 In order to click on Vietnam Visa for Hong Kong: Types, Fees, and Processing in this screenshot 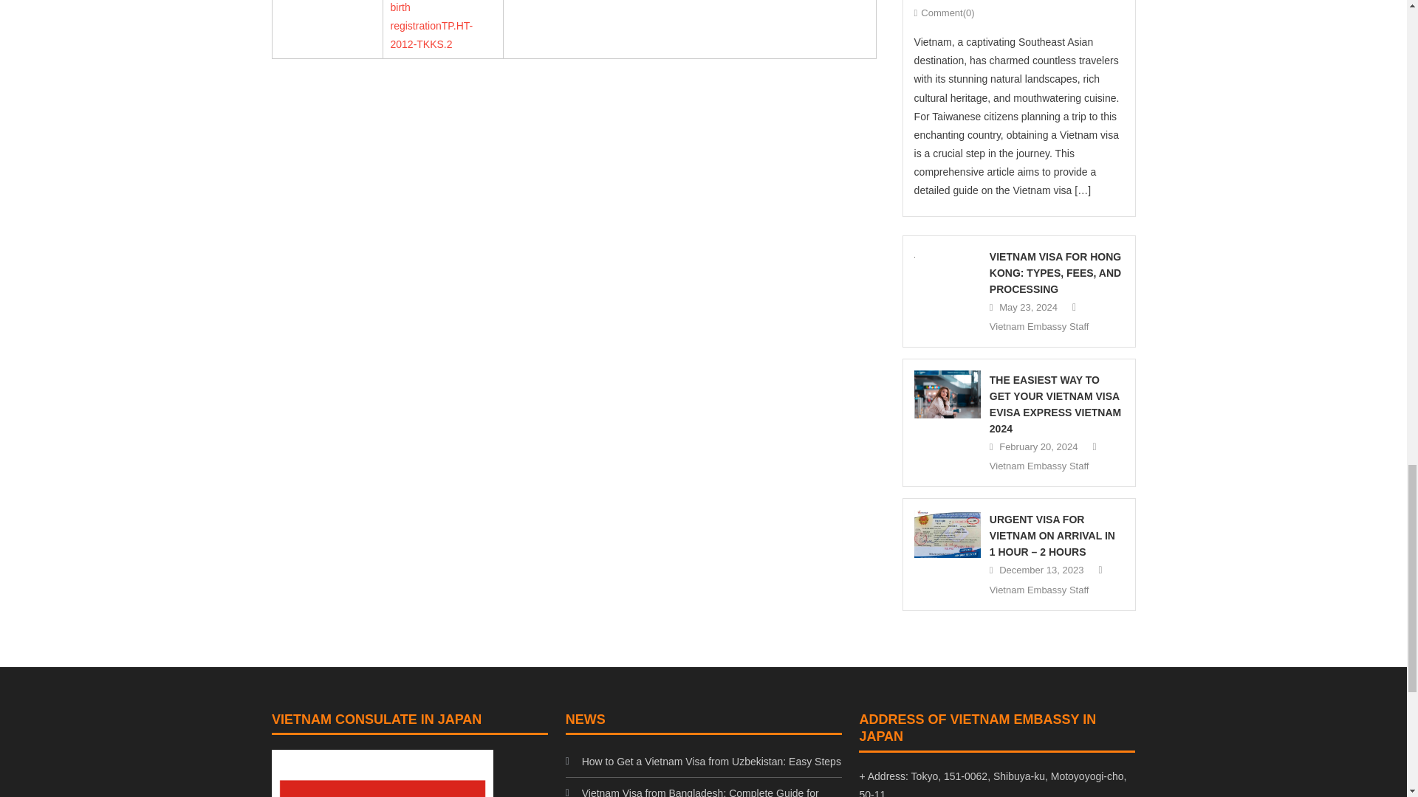, I will do `click(948, 255)`.